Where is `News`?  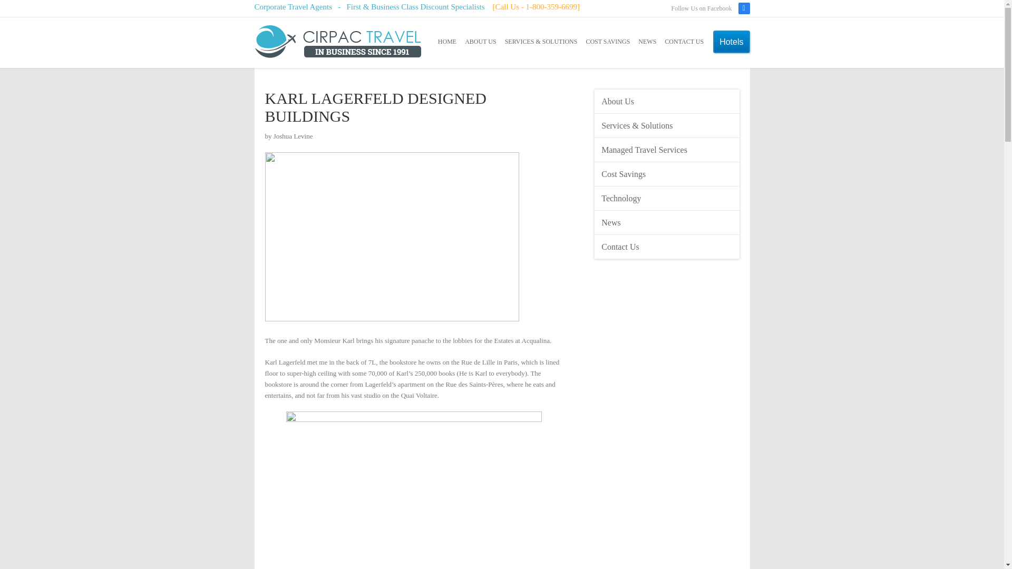
News is located at coordinates (667, 222).